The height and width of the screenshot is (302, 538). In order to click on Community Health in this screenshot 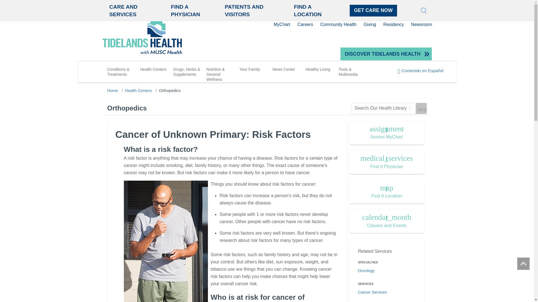, I will do `click(338, 24)`.